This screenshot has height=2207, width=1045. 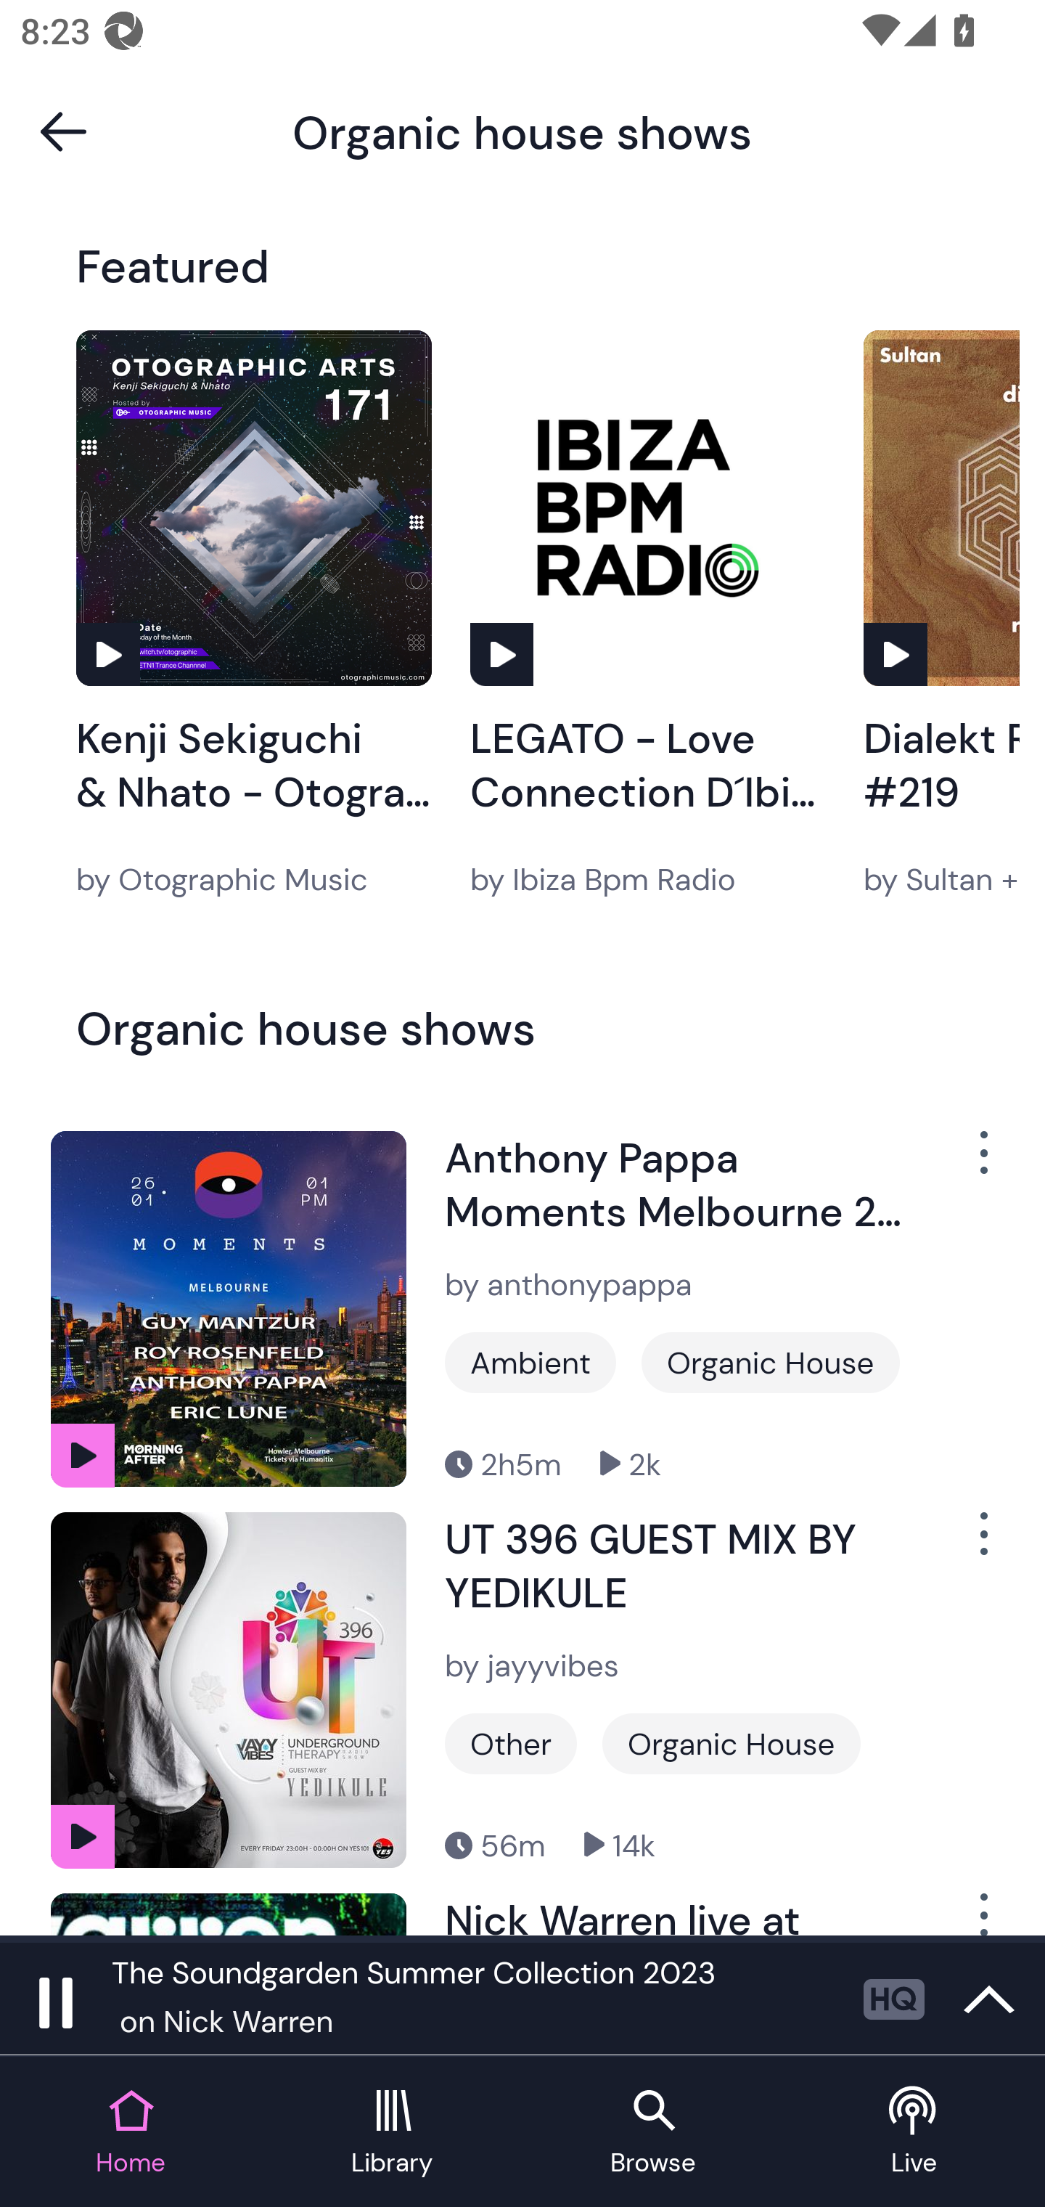 I want to click on Live tab Live, so click(x=914, y=2133).